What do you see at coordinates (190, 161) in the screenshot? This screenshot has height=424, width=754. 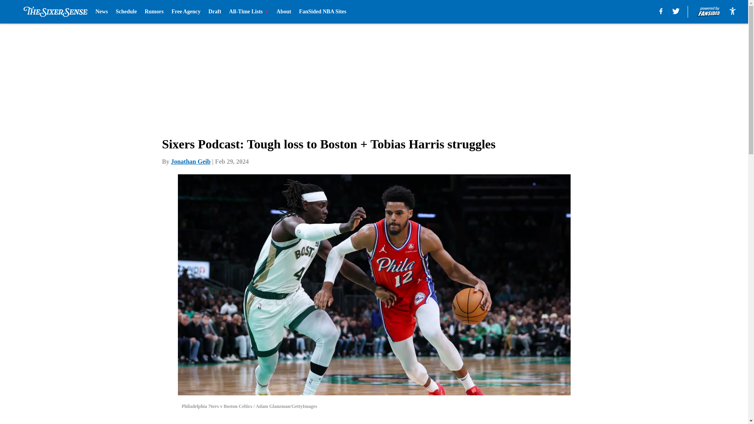 I see `Jonathan Geib` at bounding box center [190, 161].